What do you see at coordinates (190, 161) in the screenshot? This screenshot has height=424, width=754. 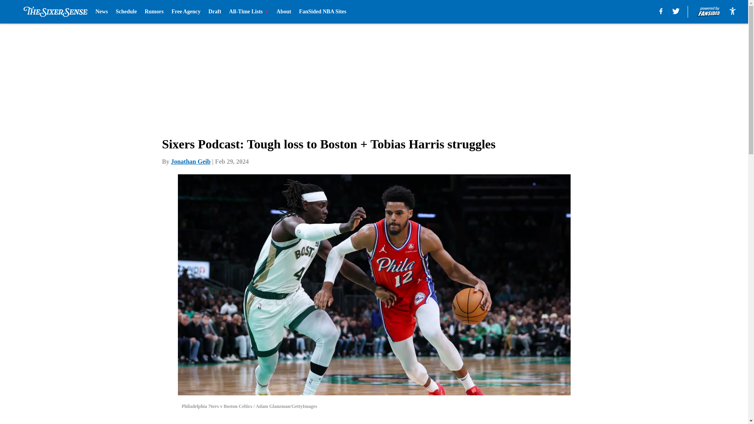 I see `Jonathan Geib` at bounding box center [190, 161].